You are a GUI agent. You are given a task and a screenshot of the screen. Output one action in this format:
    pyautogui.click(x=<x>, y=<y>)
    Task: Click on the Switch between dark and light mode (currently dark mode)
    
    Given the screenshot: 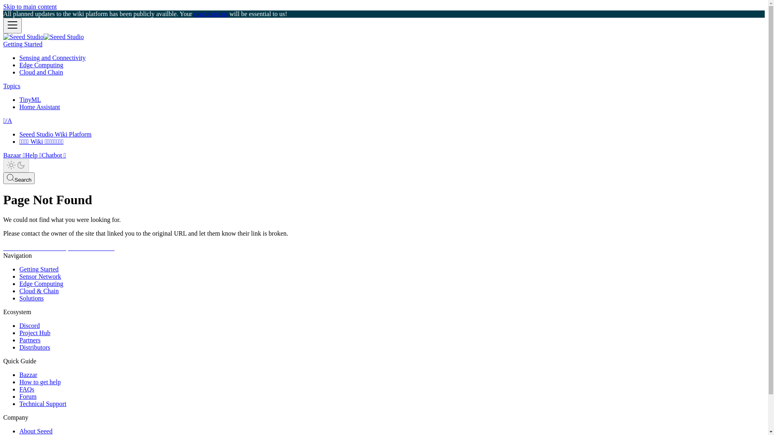 What is the action you would take?
    pyautogui.click(x=16, y=166)
    